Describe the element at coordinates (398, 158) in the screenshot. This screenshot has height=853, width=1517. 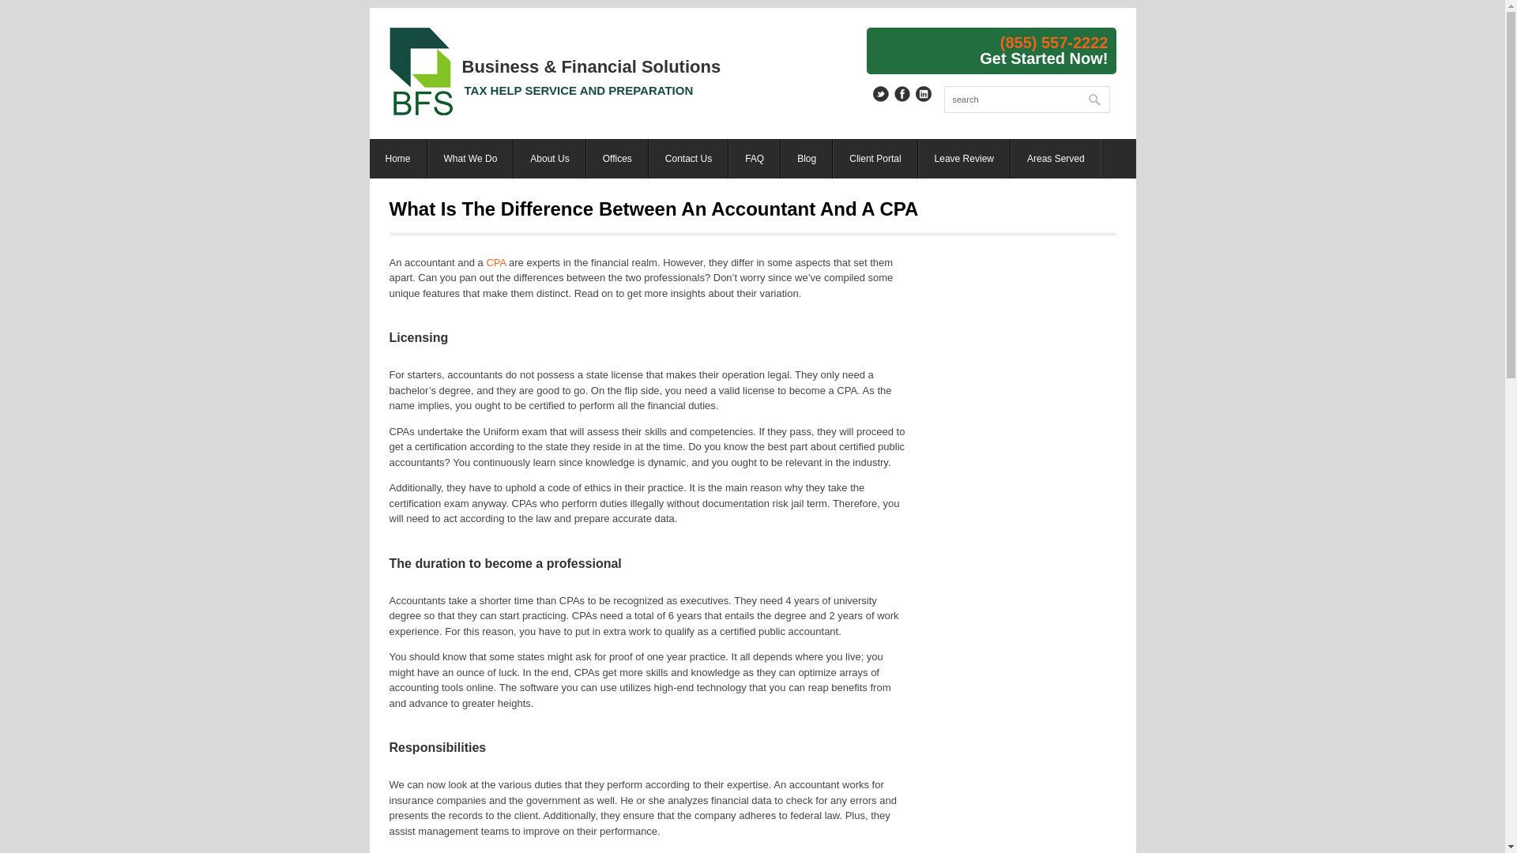
I see `Home` at that location.